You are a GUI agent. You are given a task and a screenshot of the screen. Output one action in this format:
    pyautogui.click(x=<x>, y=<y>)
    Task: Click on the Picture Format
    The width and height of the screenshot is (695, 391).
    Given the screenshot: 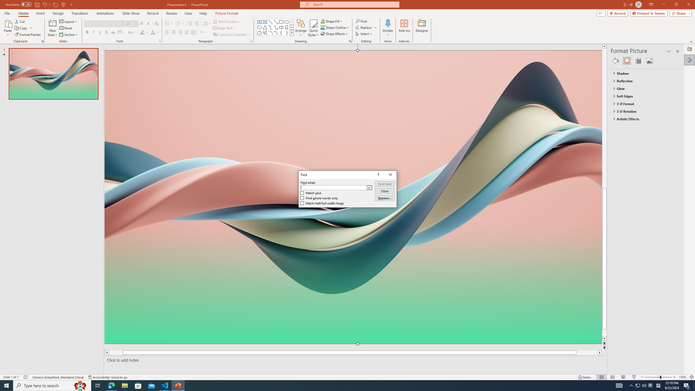 What is the action you would take?
    pyautogui.click(x=227, y=13)
    